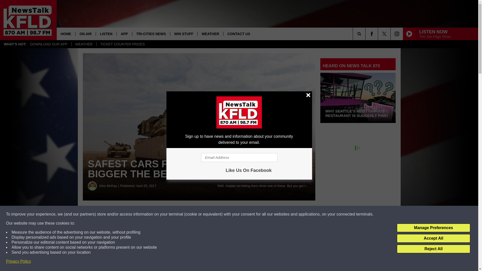 The height and width of the screenshot is (271, 482). I want to click on Email Address, so click(239, 158).